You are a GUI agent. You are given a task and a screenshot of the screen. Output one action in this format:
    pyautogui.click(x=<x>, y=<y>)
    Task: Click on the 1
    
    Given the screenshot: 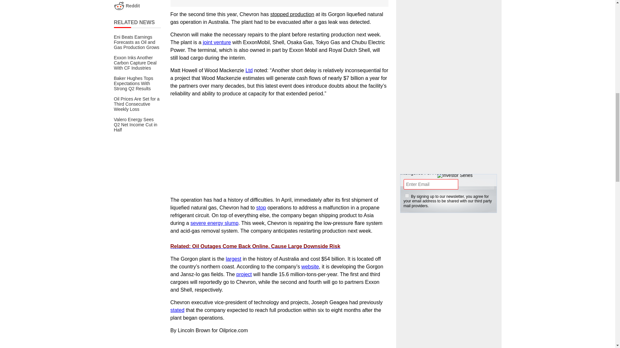 What is the action you would take?
    pyautogui.click(x=407, y=196)
    